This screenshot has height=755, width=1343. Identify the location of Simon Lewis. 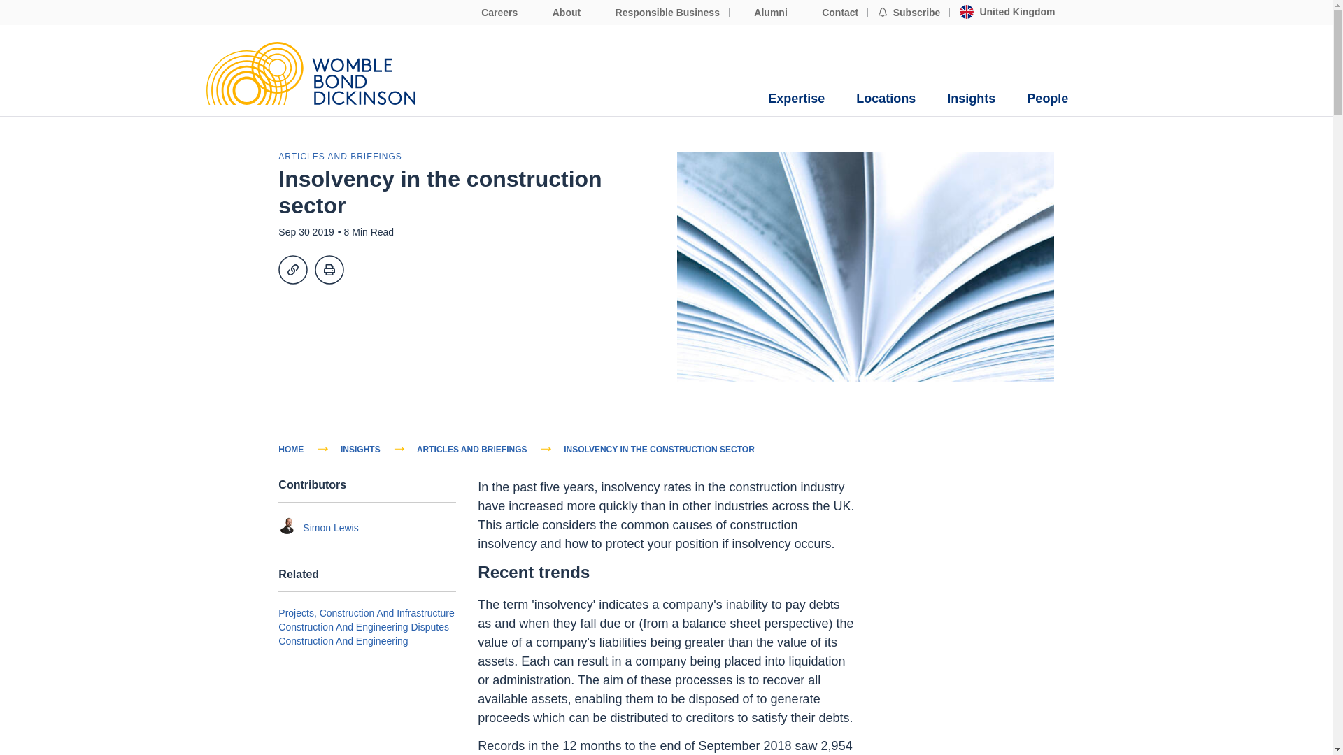
(287, 524).